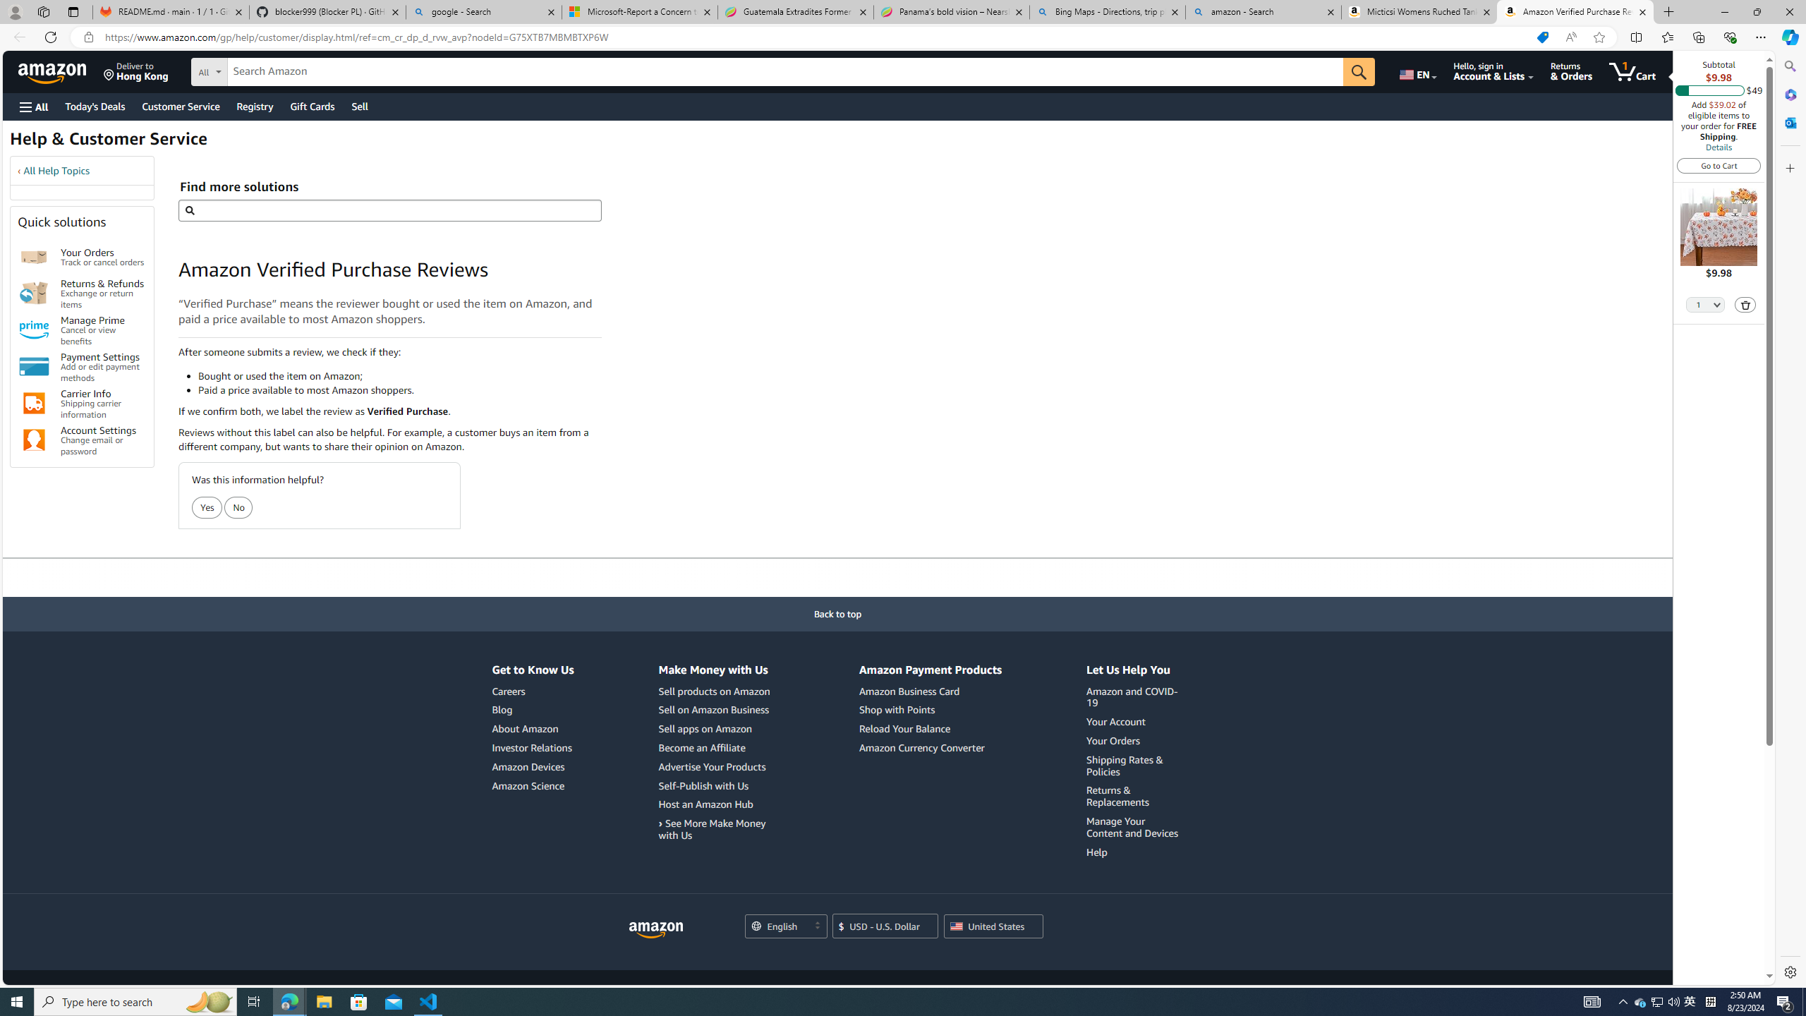 The width and height of the screenshot is (1806, 1016). I want to click on Open Menu, so click(32, 107).